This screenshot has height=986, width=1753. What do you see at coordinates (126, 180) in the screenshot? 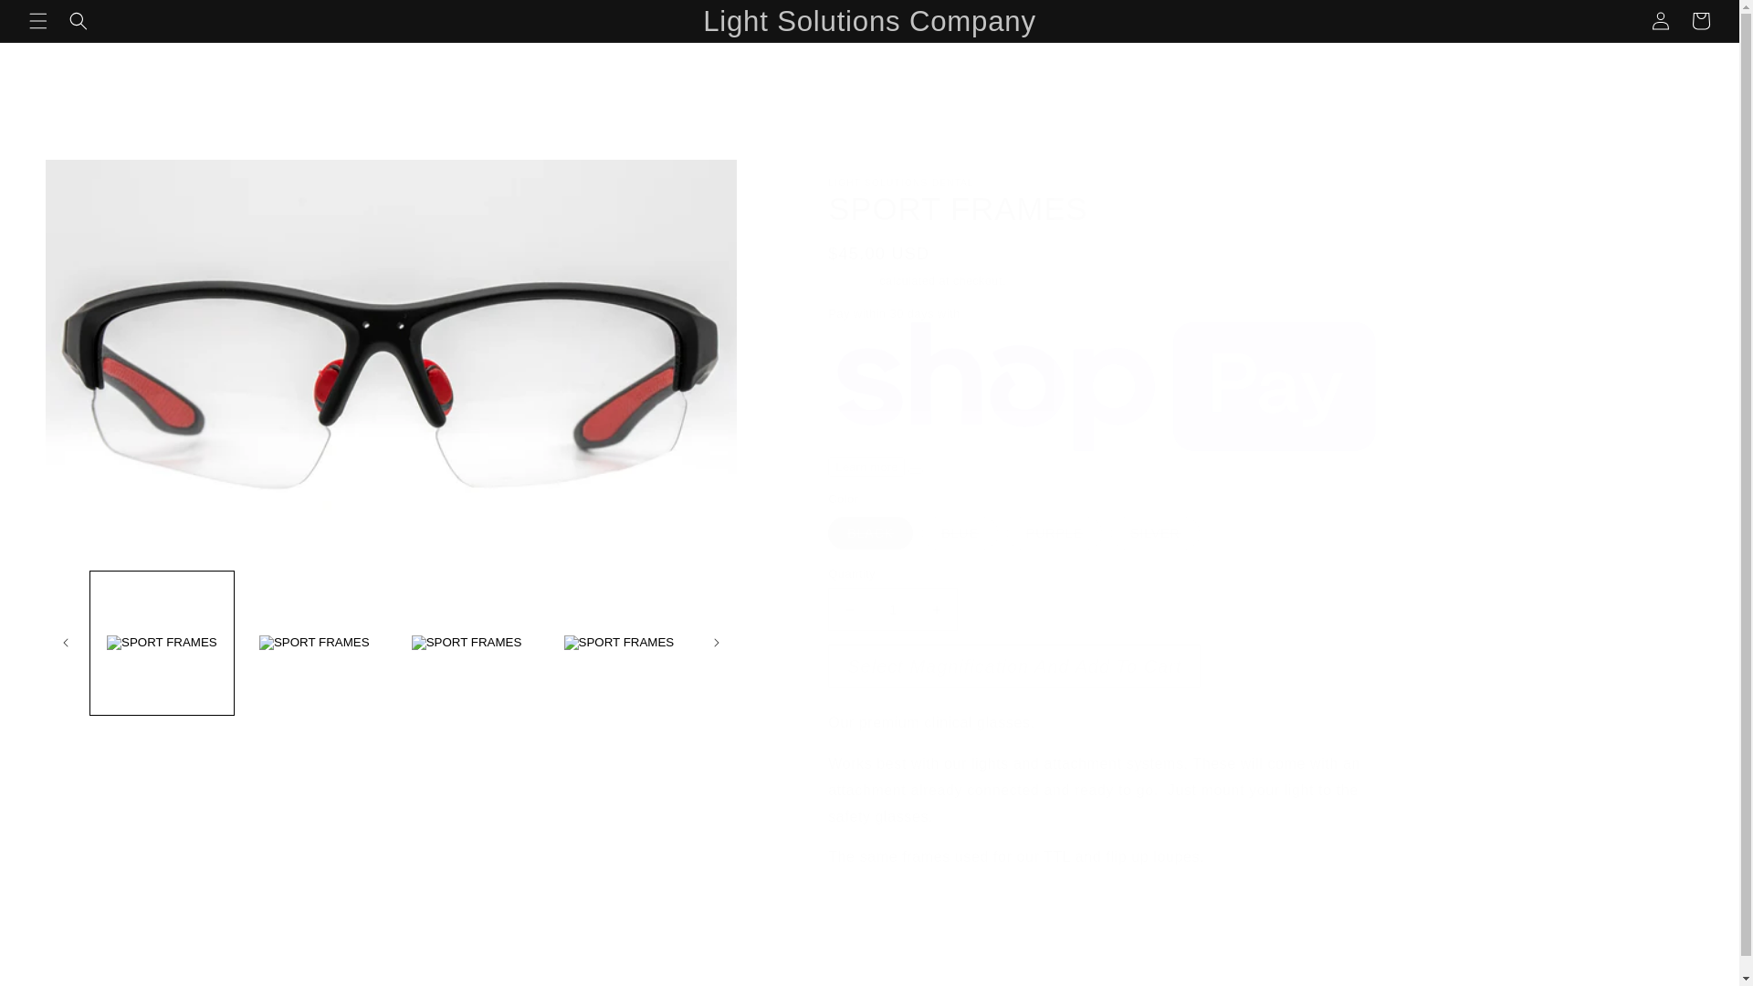
I see `Skip to product information` at bounding box center [126, 180].